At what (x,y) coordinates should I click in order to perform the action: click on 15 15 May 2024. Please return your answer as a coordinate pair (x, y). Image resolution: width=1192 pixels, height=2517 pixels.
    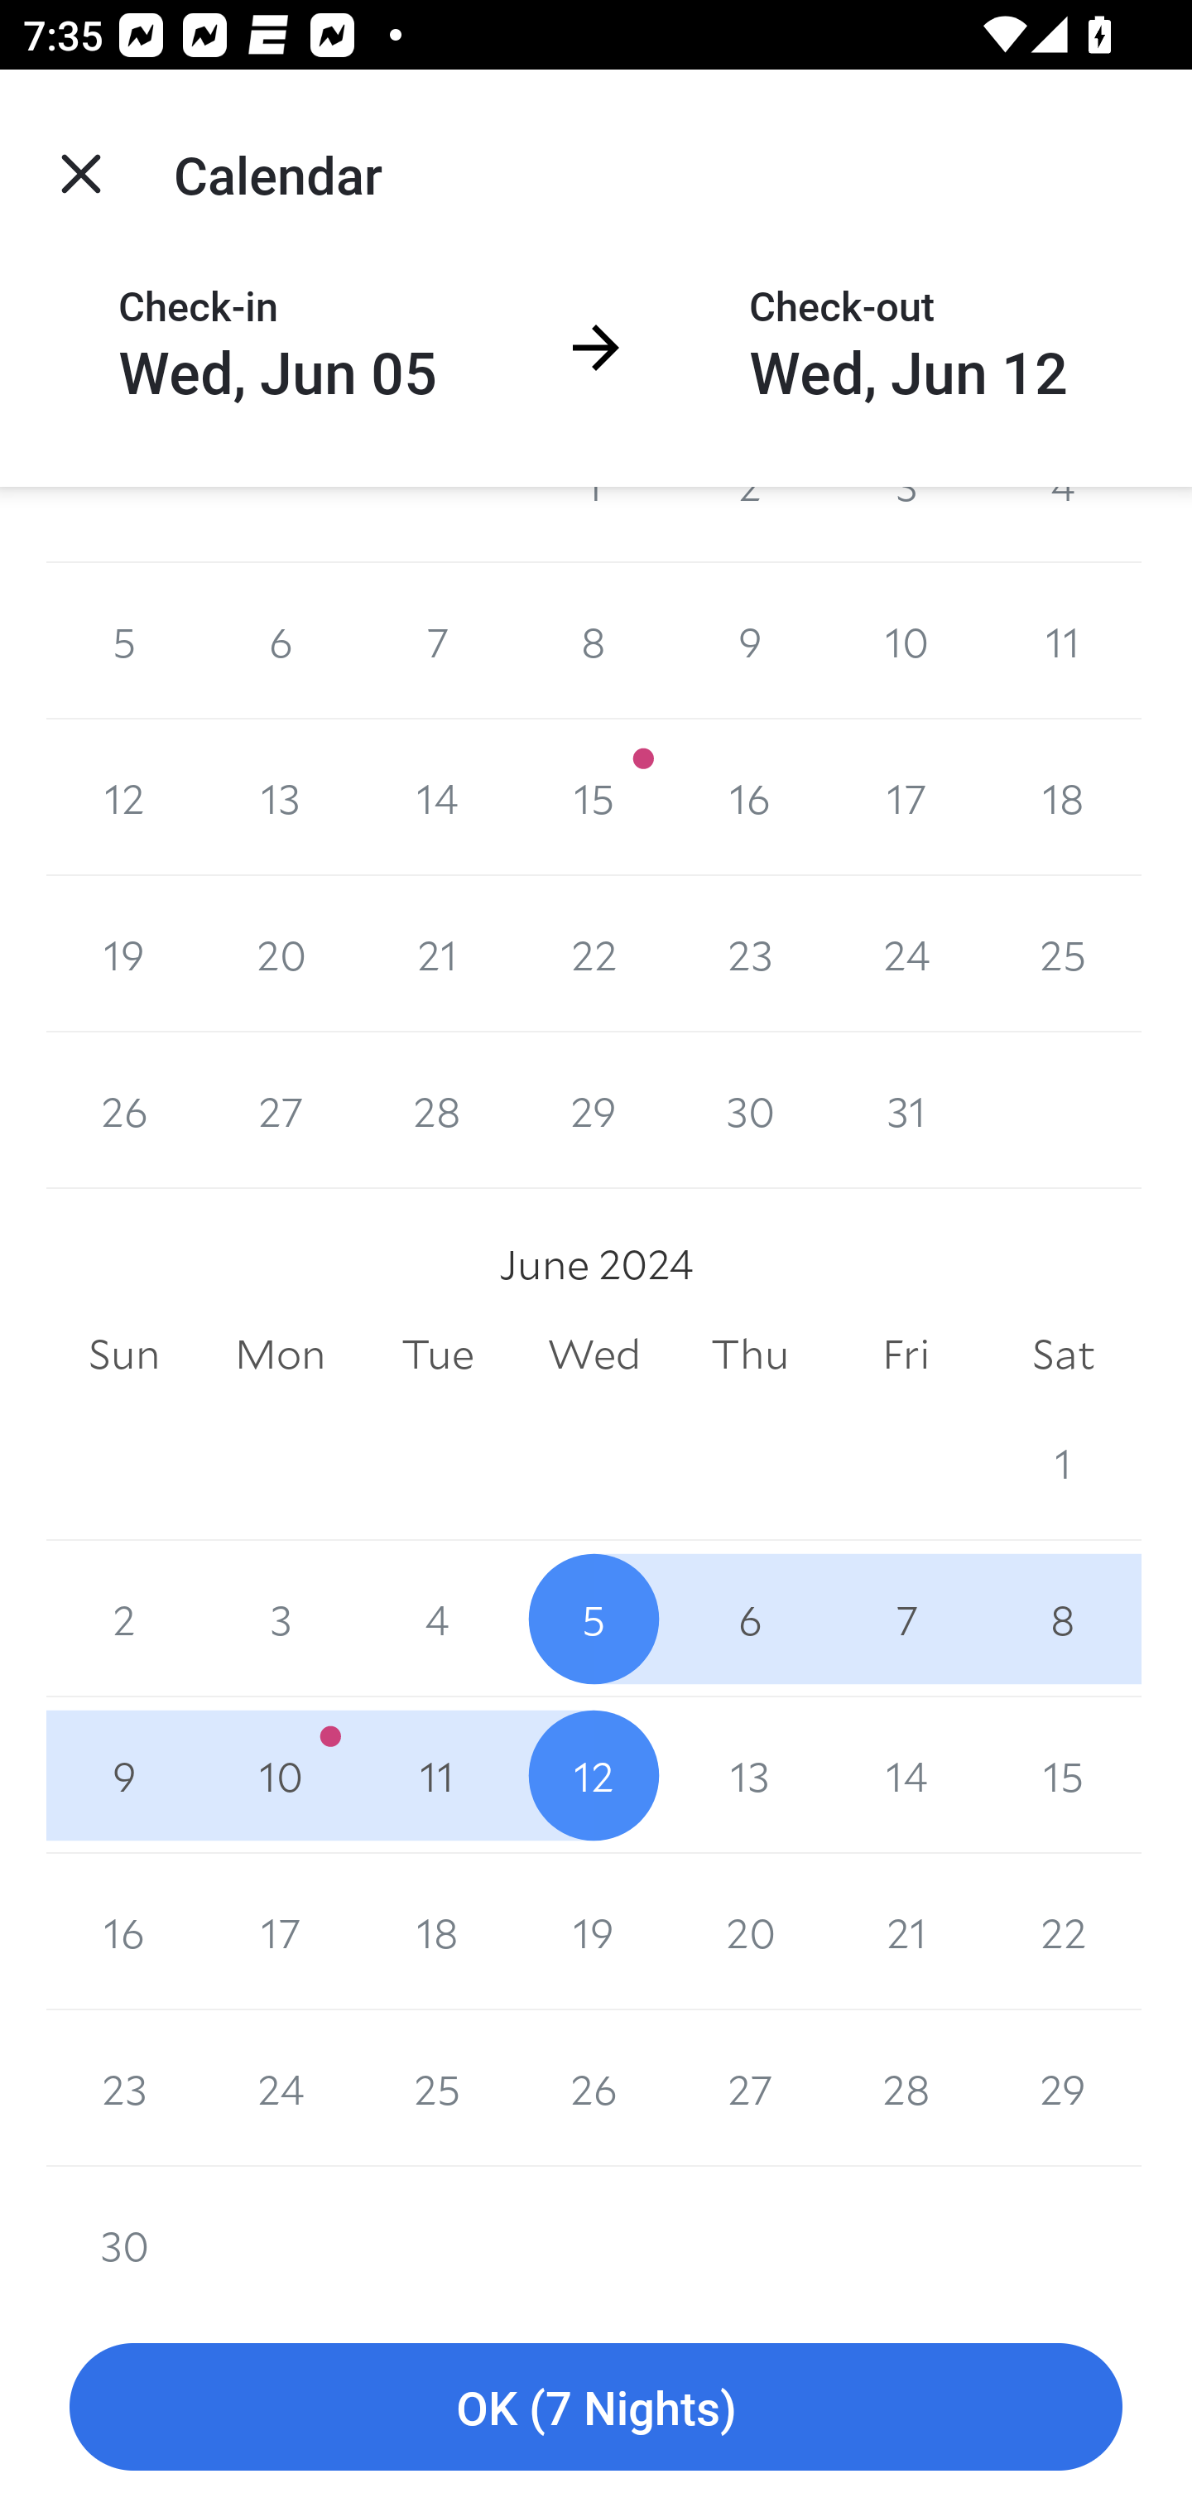
    Looking at the image, I should click on (594, 797).